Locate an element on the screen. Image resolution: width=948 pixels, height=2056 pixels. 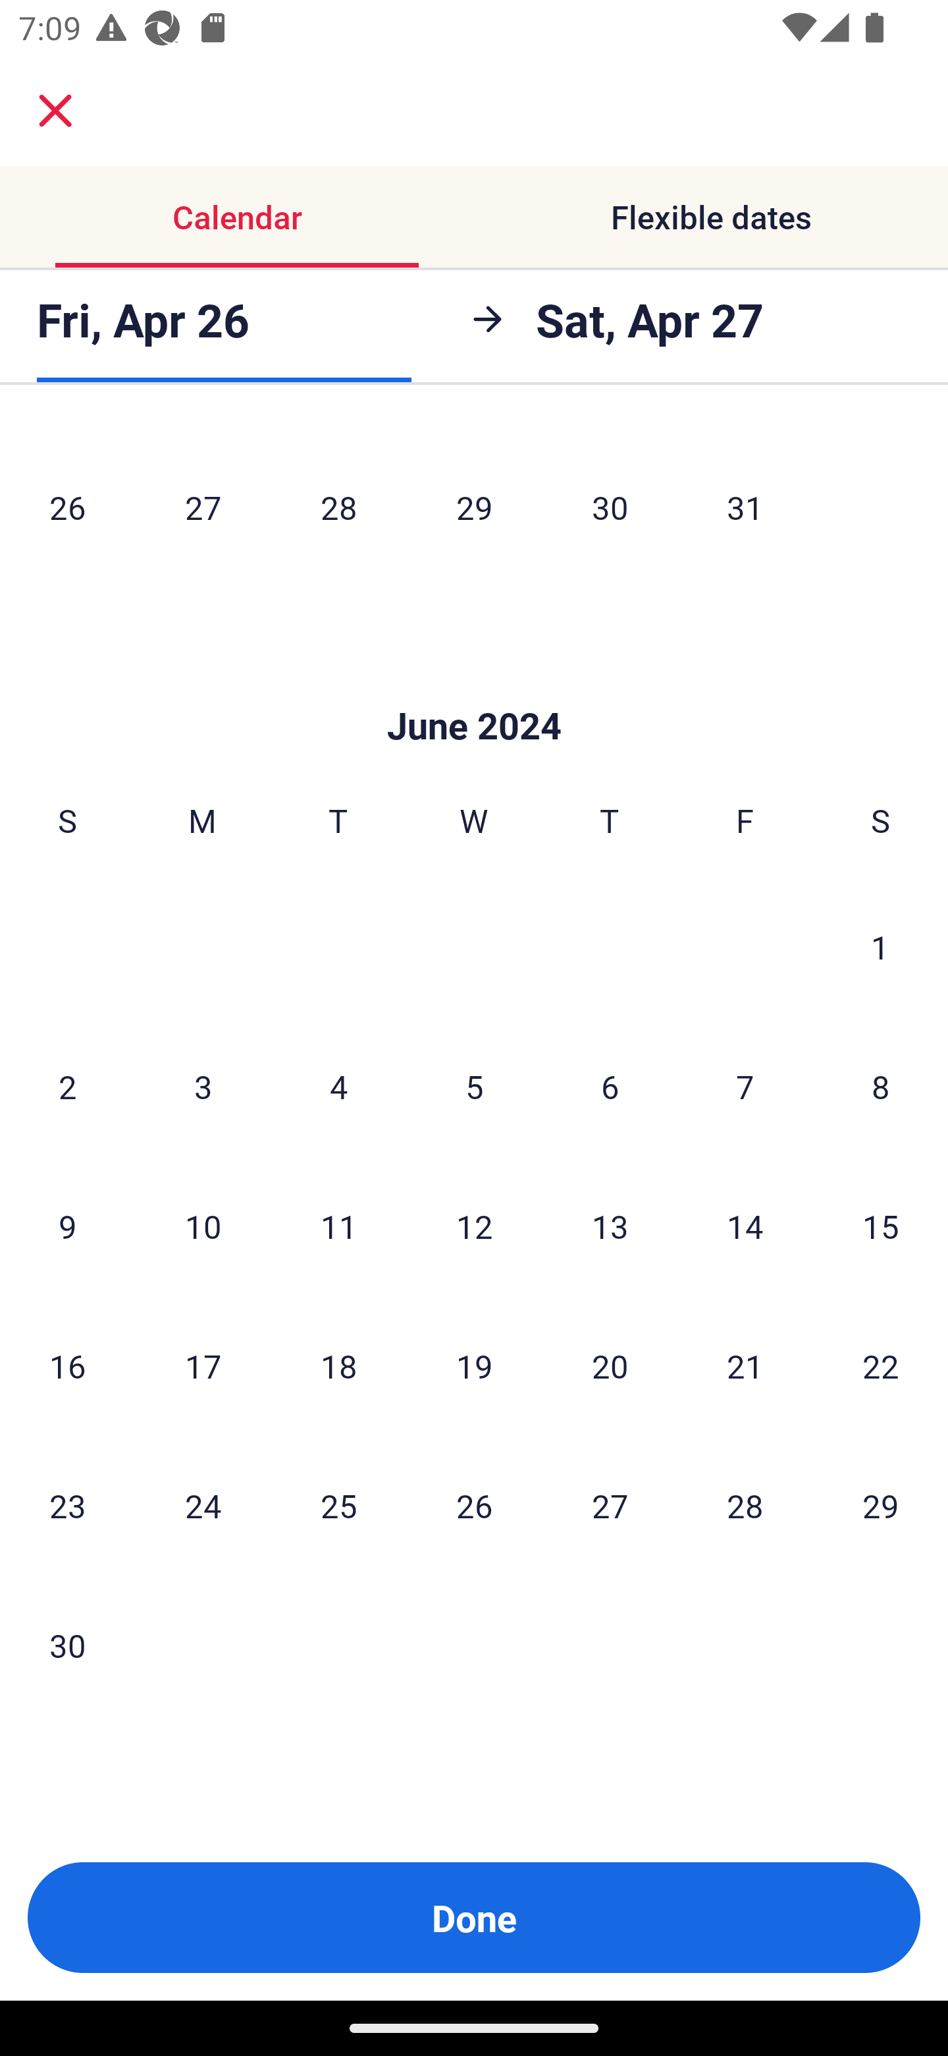
30 Thursday, May 30, 2024 is located at coordinates (610, 506).